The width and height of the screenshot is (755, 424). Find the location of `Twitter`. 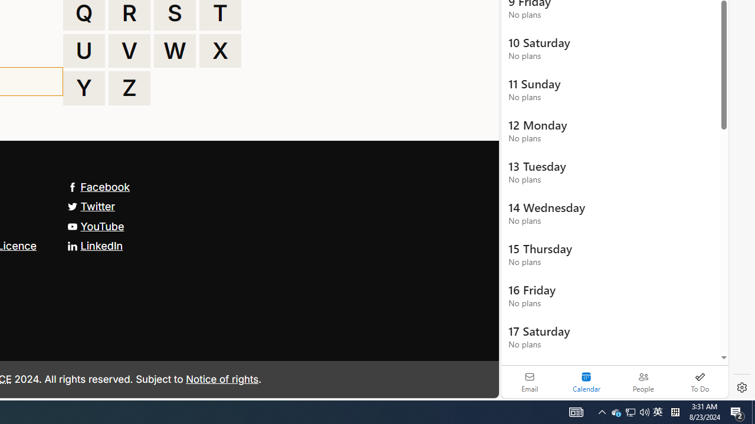

Twitter is located at coordinates (91, 206).